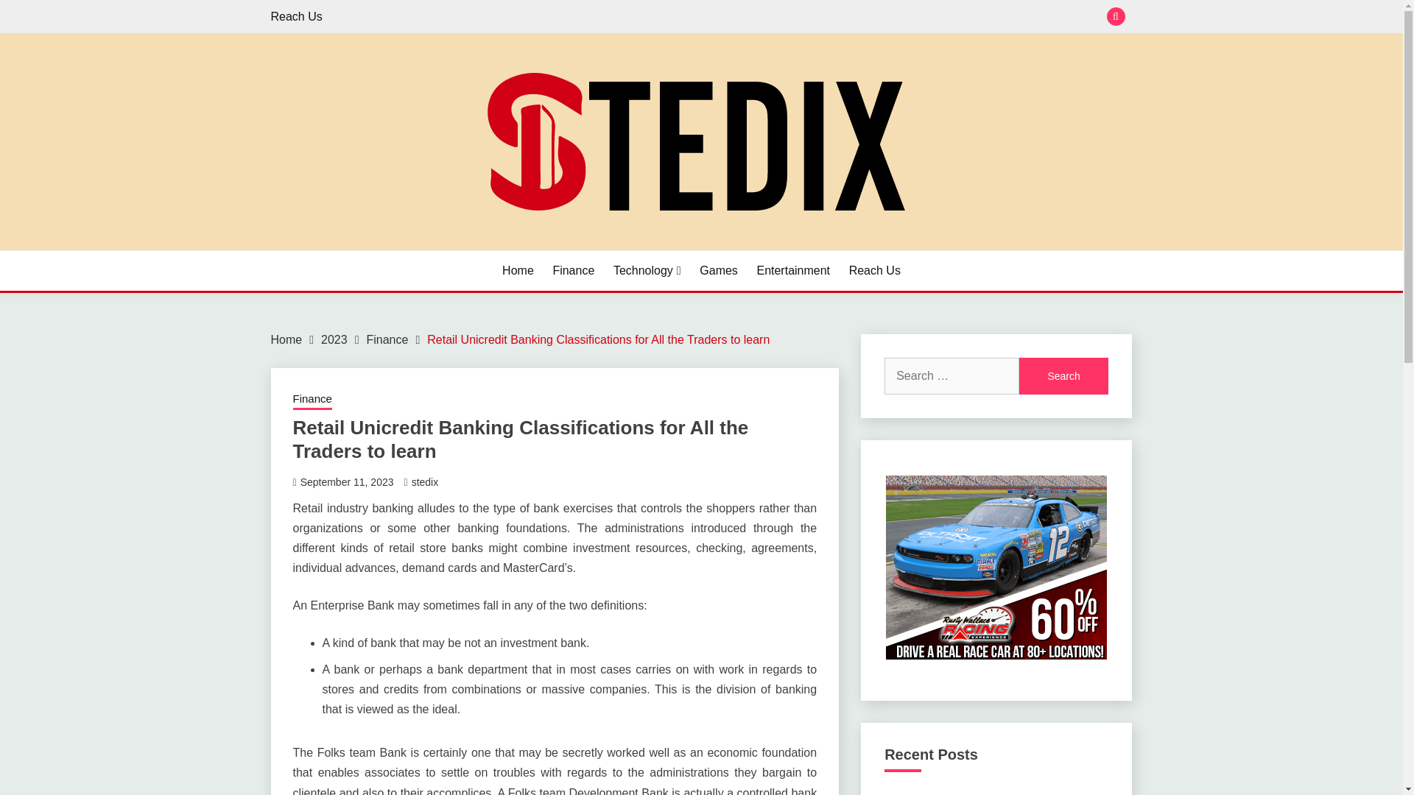 This screenshot has height=795, width=1414. Describe the element at coordinates (719, 271) in the screenshot. I see `Games` at that location.